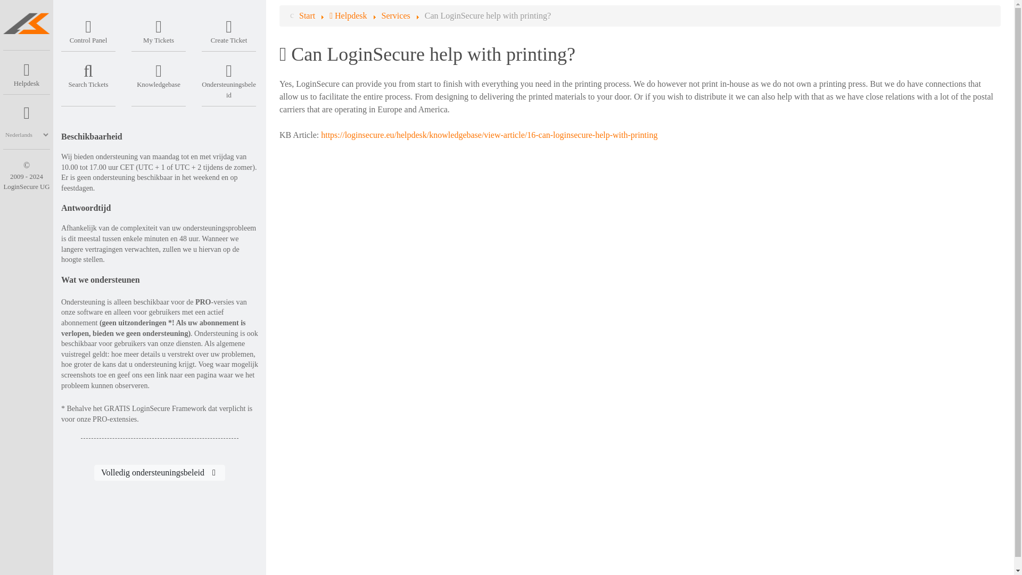 This screenshot has width=1022, height=575. I want to click on Ondersteuningsbeleid, so click(229, 79).